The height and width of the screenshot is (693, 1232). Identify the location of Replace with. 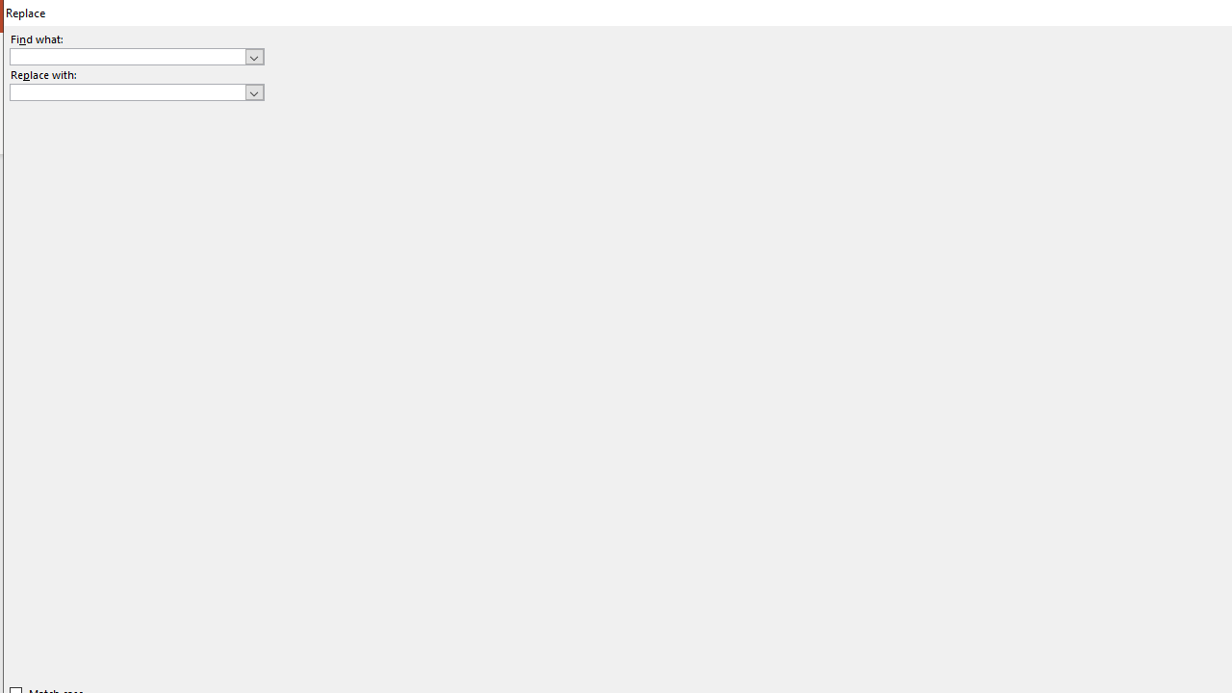
(127, 91).